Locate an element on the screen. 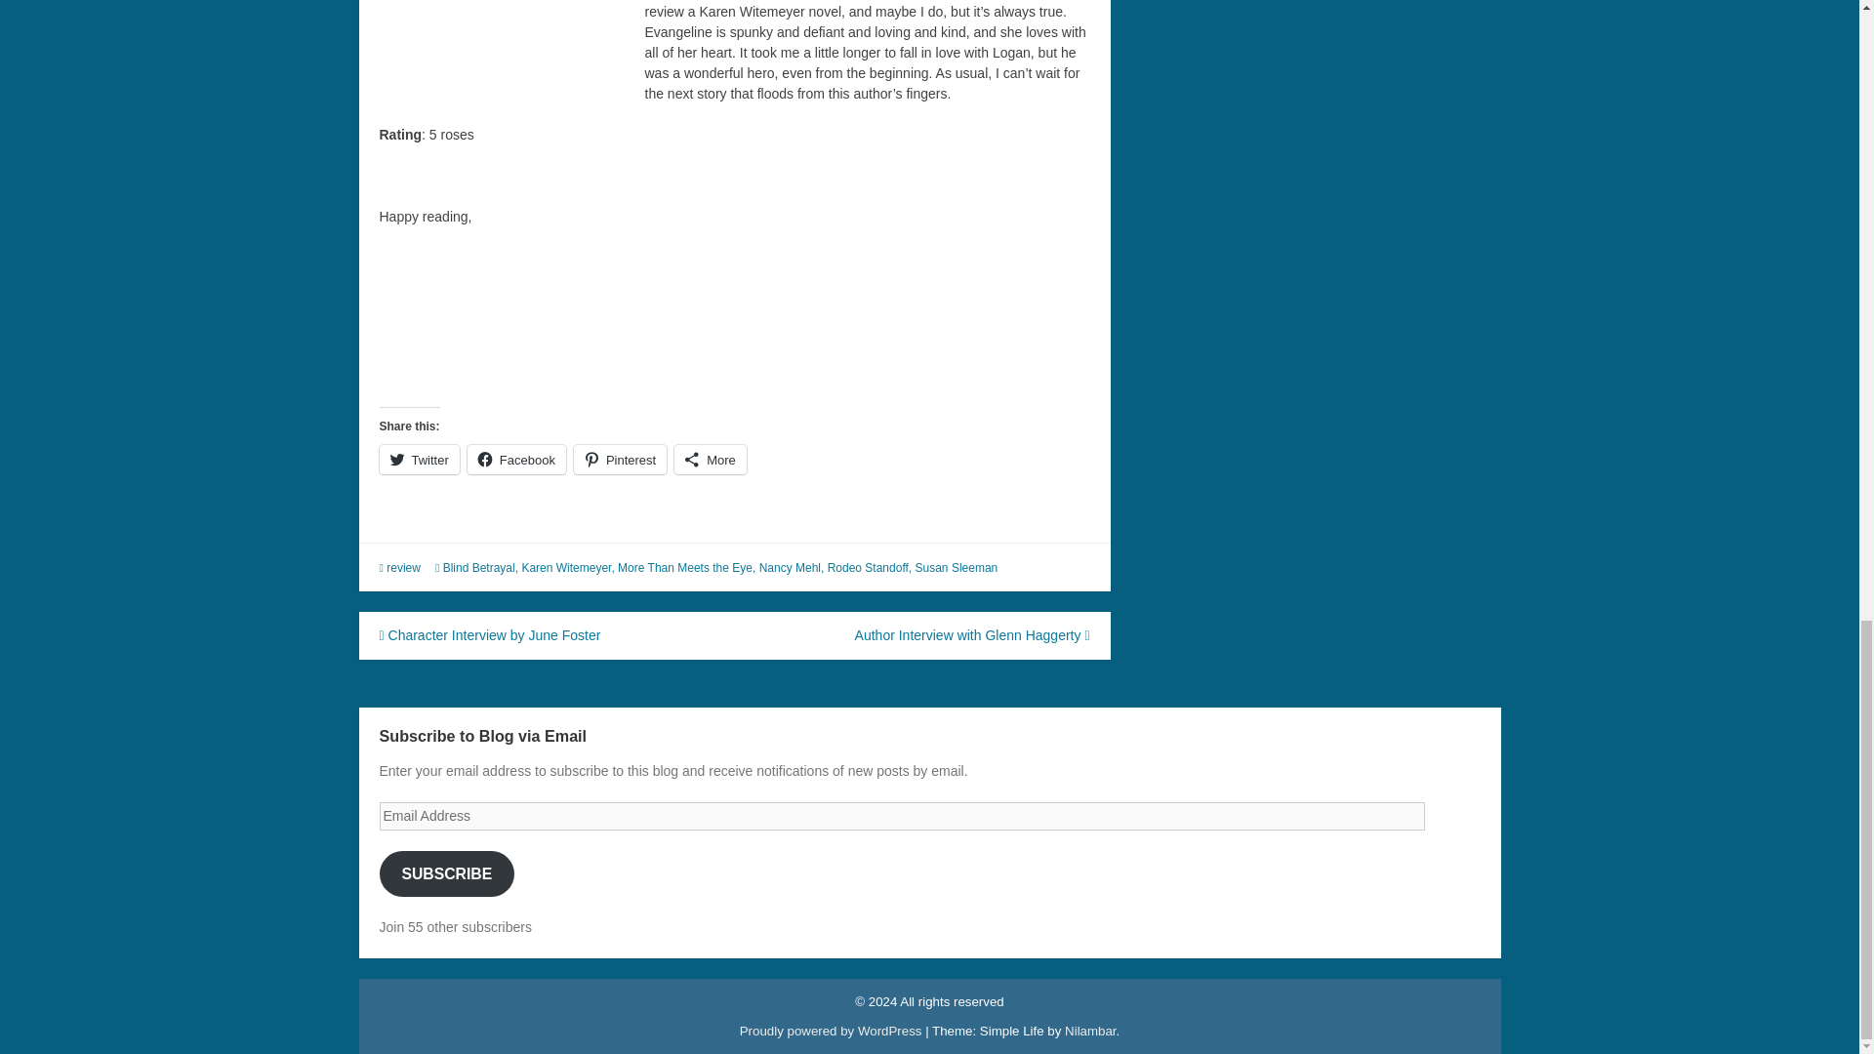 This screenshot has height=1054, width=1874. Blind Betrayal is located at coordinates (478, 567).